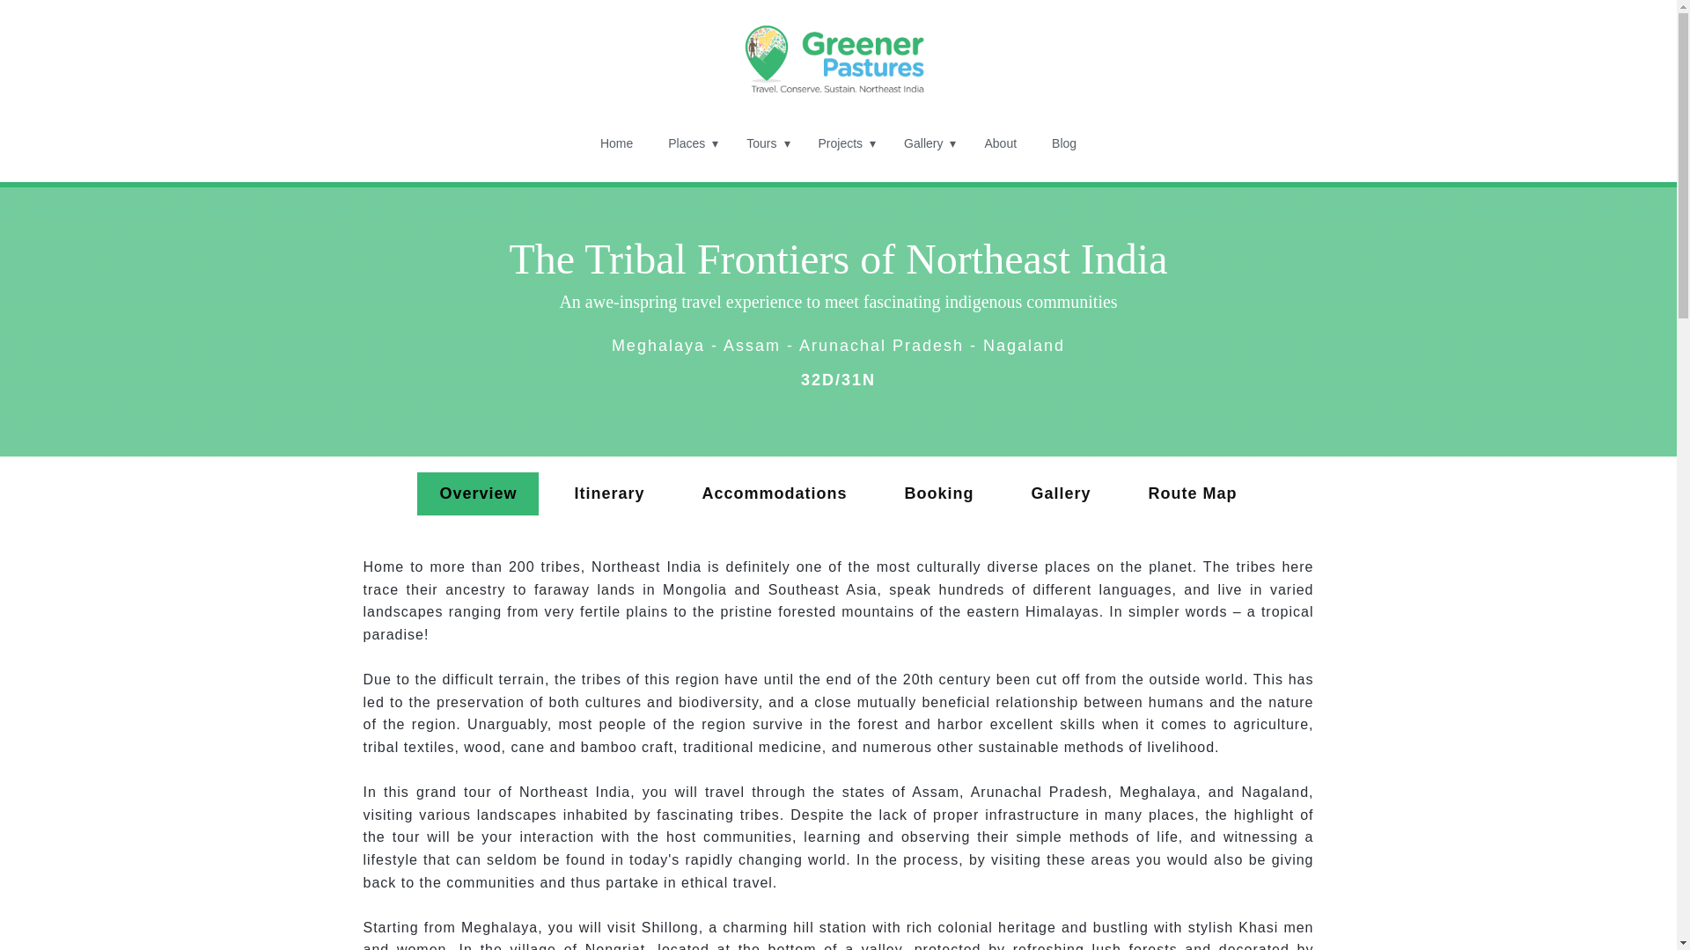 The height and width of the screenshot is (950, 1690). Describe the element at coordinates (764, 142) in the screenshot. I see `Tours` at that location.